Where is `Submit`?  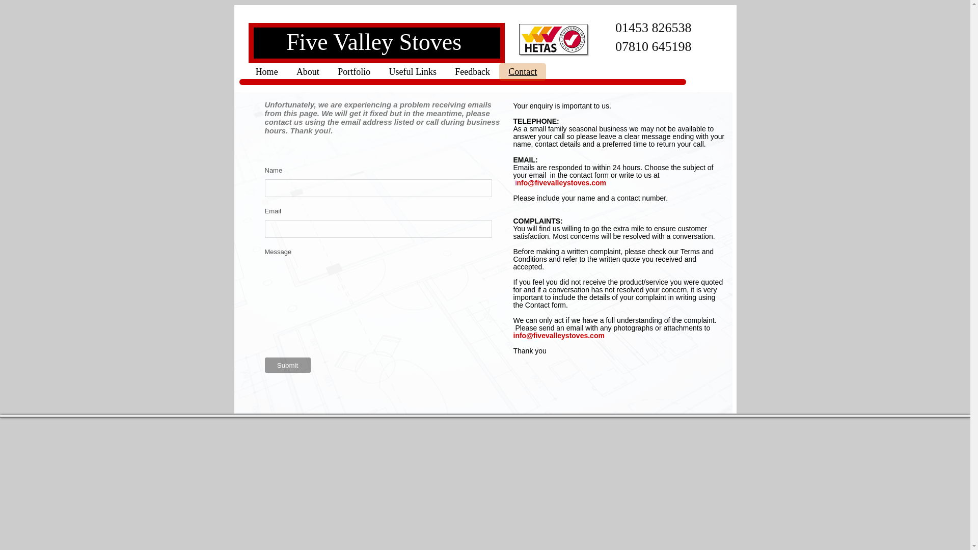 Submit is located at coordinates (288, 365).